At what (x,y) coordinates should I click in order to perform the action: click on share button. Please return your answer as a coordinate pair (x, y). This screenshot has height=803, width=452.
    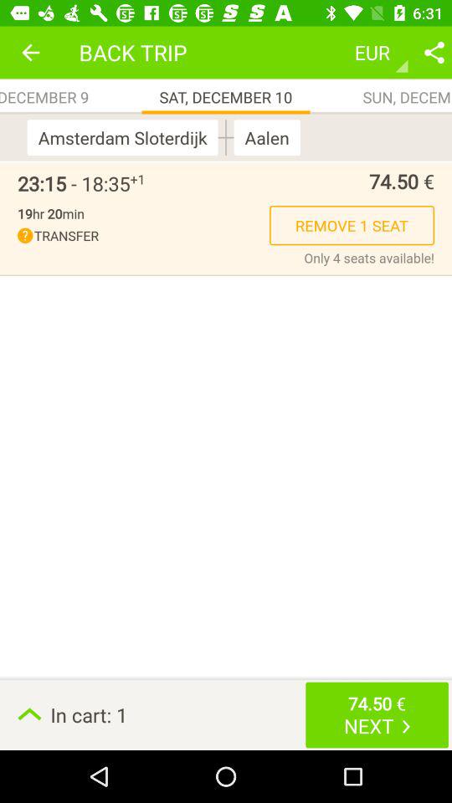
    Looking at the image, I should click on (434, 52).